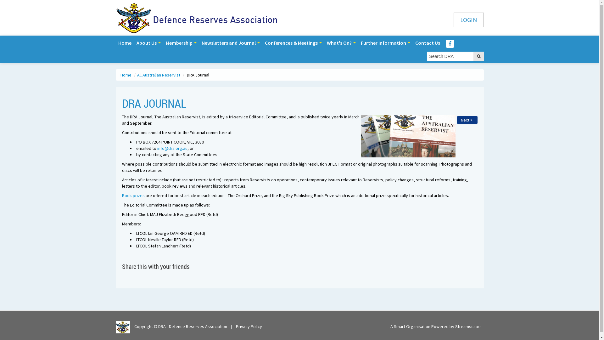 The height and width of the screenshot is (340, 604). What do you see at coordinates (408, 136) in the screenshot?
I see `The Australian Reservist` at bounding box center [408, 136].